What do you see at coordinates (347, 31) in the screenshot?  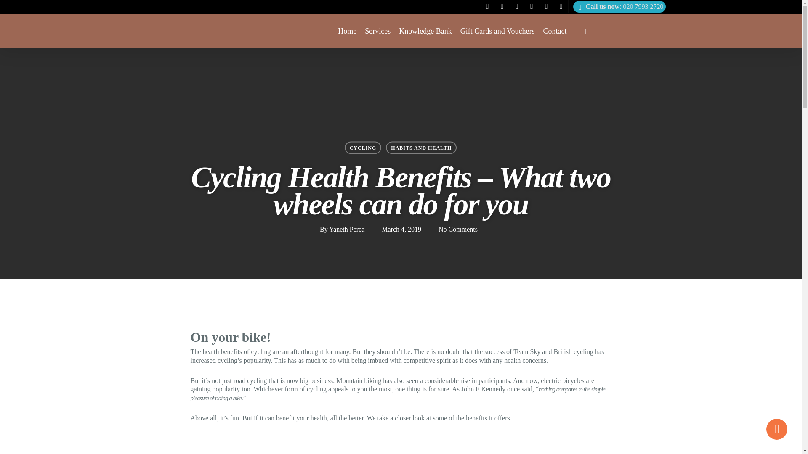 I see `Home` at bounding box center [347, 31].